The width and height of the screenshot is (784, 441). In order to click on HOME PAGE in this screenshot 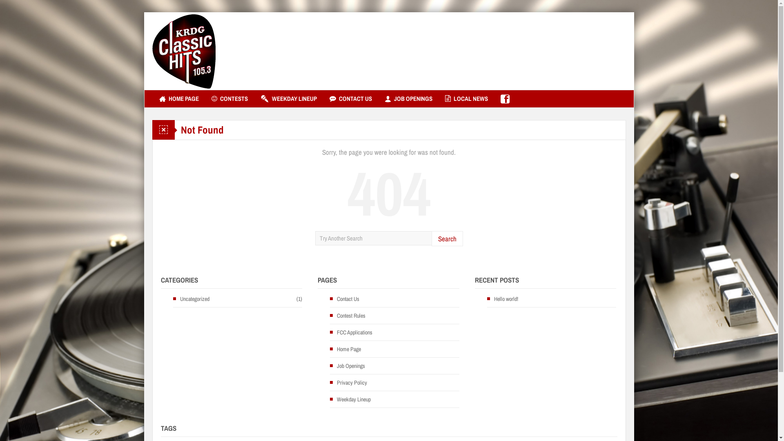, I will do `click(179, 99)`.